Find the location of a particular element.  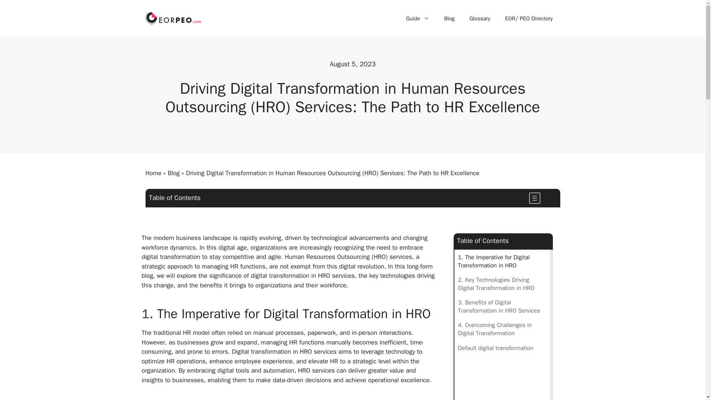

Default digital transformation is located at coordinates (495, 348).